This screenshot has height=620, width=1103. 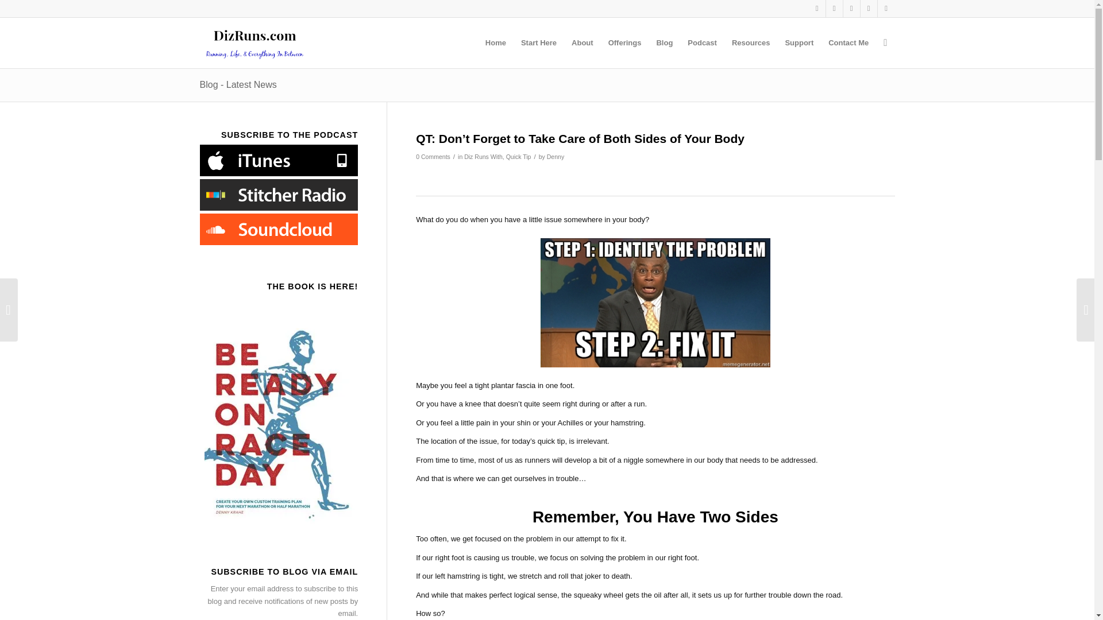 What do you see at coordinates (238, 84) in the screenshot?
I see `Blog - Latest News` at bounding box center [238, 84].